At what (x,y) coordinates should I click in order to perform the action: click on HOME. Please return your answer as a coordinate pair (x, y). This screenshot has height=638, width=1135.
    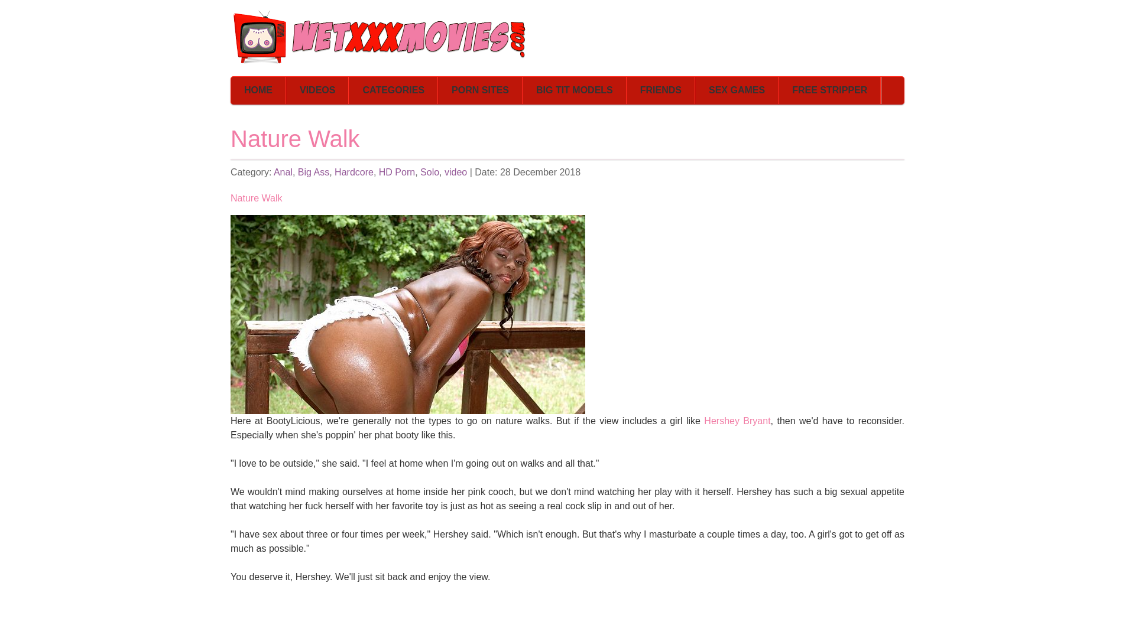
    Looking at the image, I should click on (258, 90).